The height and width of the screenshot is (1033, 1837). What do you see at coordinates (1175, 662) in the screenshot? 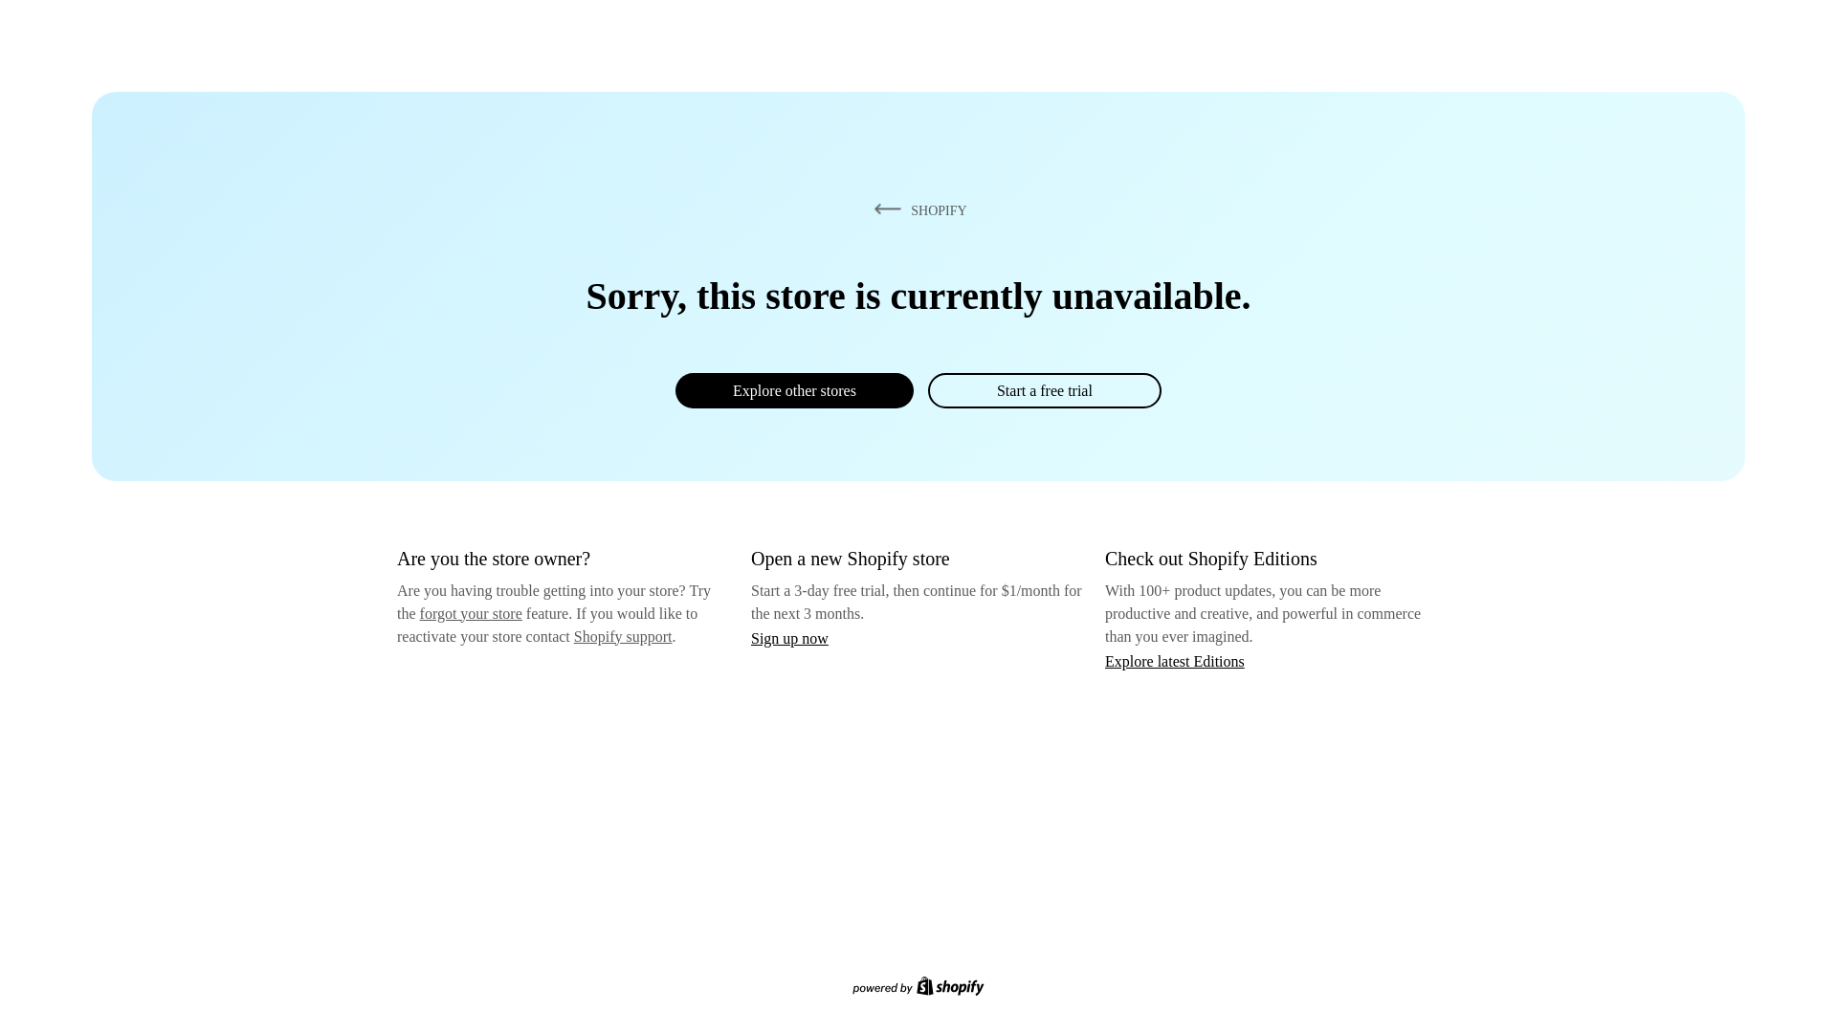
I see `Explore latest Editions` at bounding box center [1175, 662].